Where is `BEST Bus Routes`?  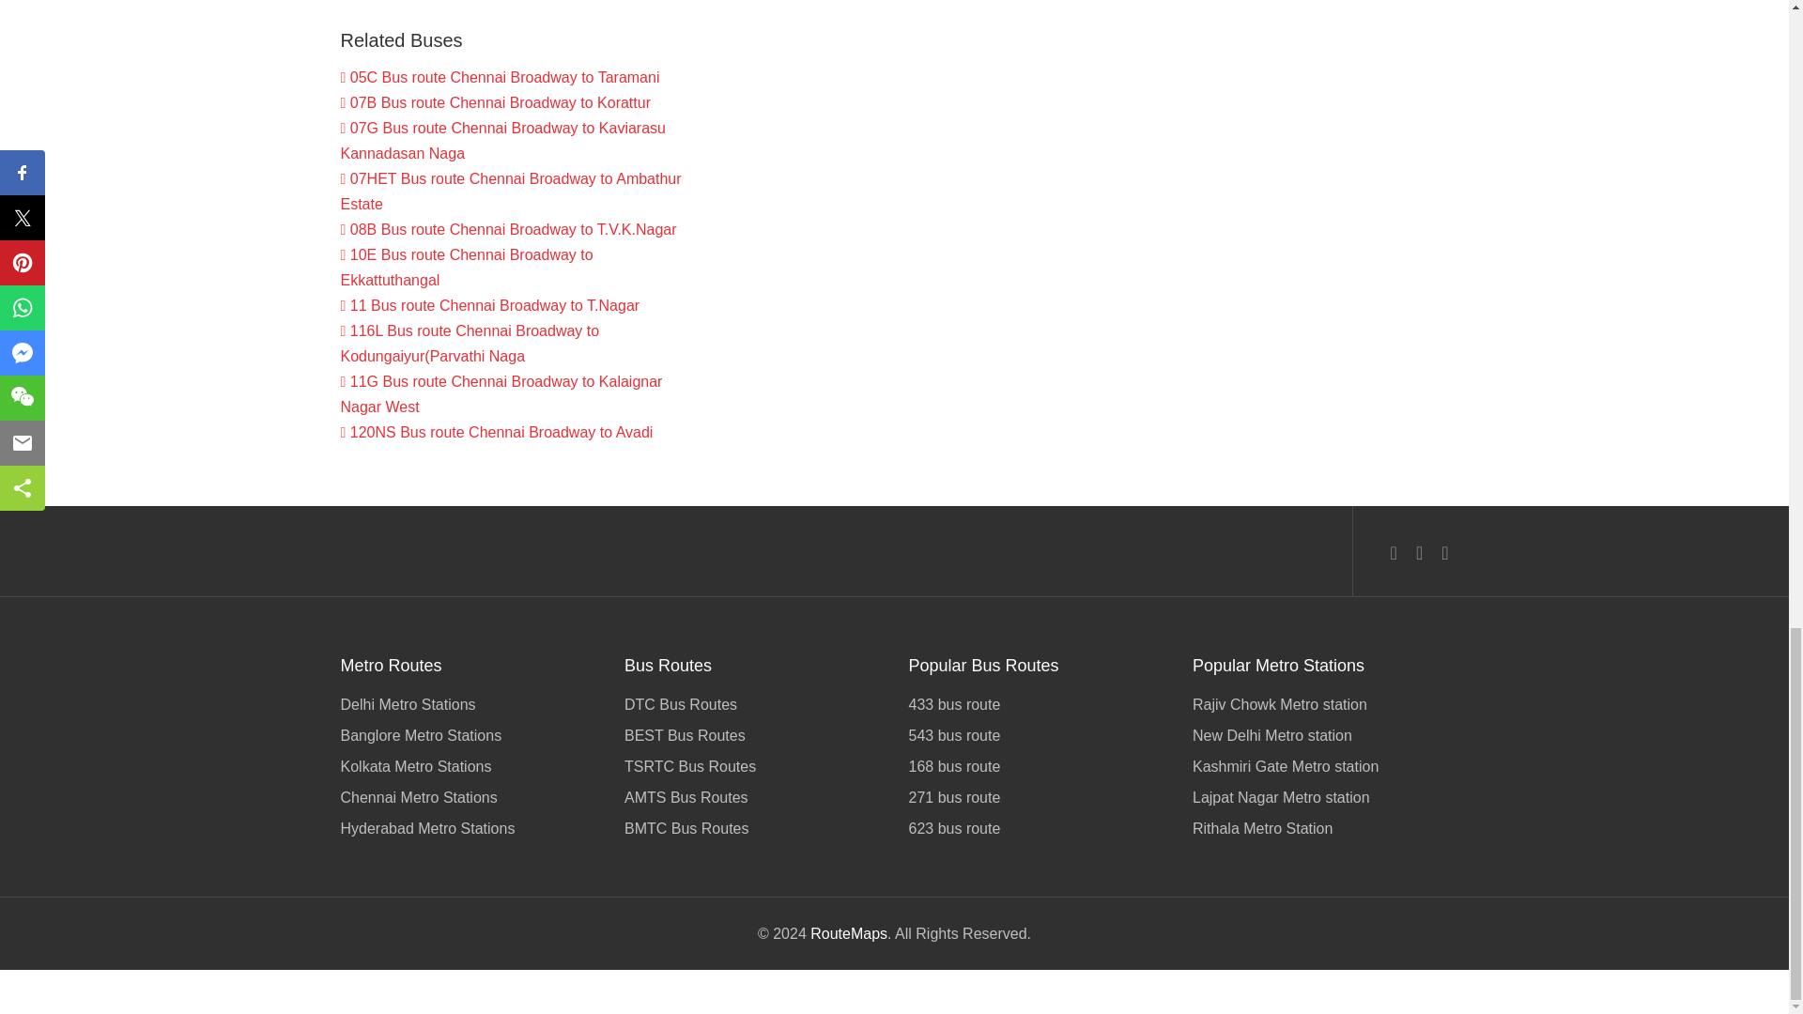 BEST Bus Routes is located at coordinates (752, 735).